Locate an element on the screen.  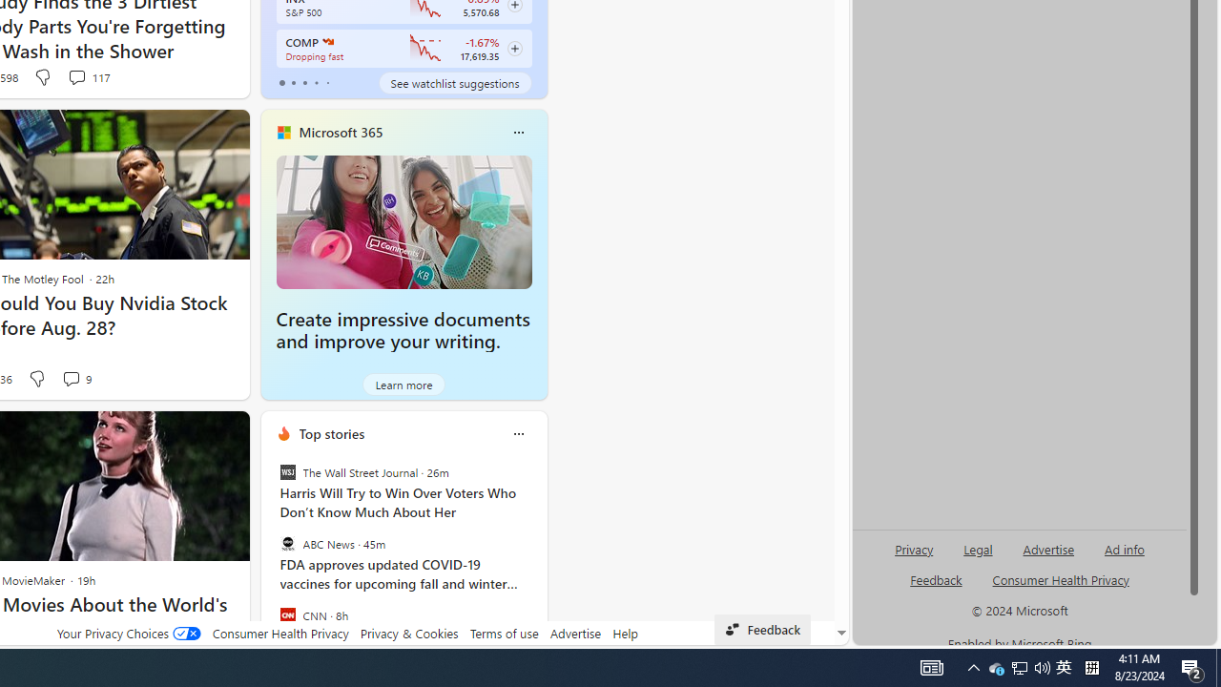
Create impressive documents and improve your writing. is located at coordinates (403, 330).